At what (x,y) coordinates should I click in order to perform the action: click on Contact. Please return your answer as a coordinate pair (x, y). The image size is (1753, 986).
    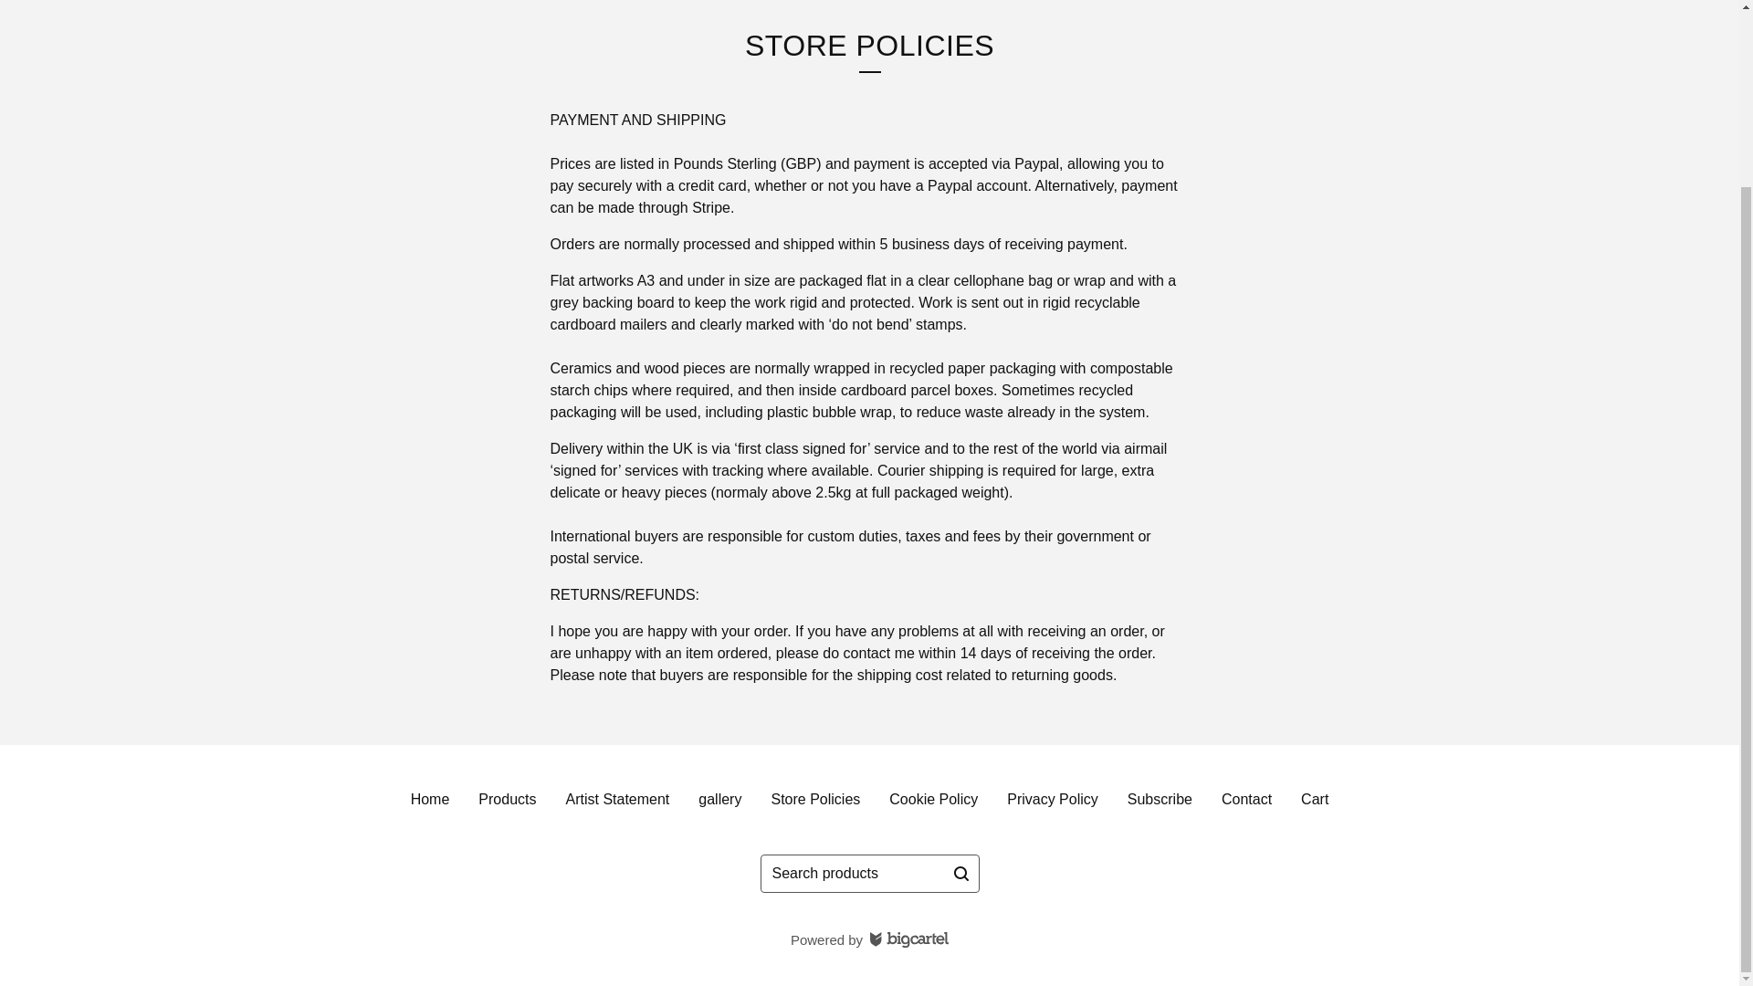
    Looking at the image, I should click on (1247, 800).